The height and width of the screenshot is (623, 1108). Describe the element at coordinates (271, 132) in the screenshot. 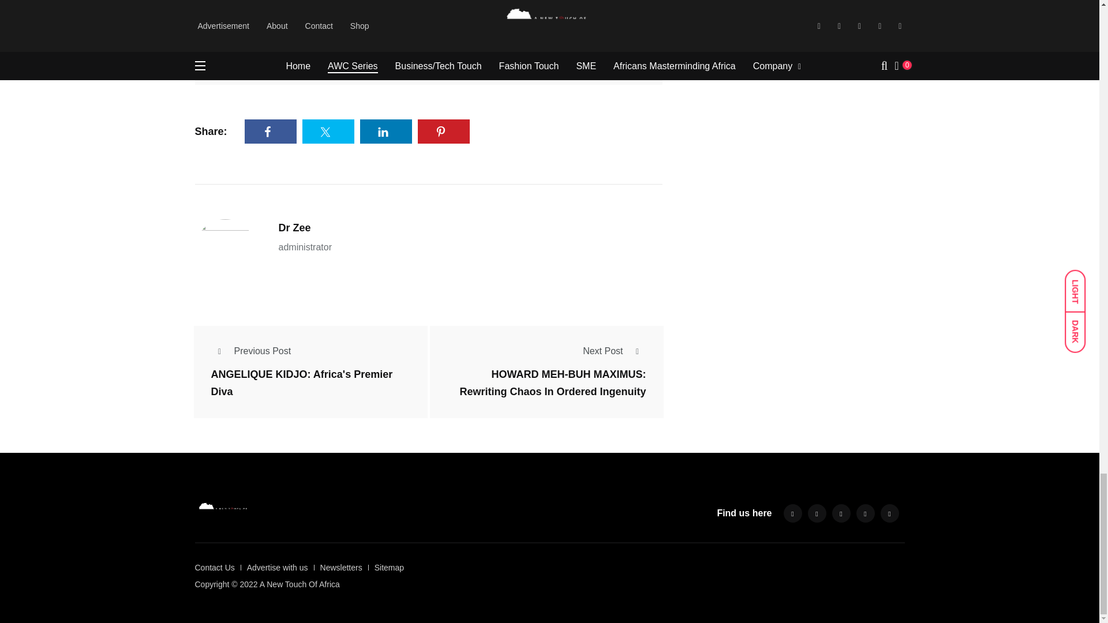

I see `Share on Facebook` at that location.